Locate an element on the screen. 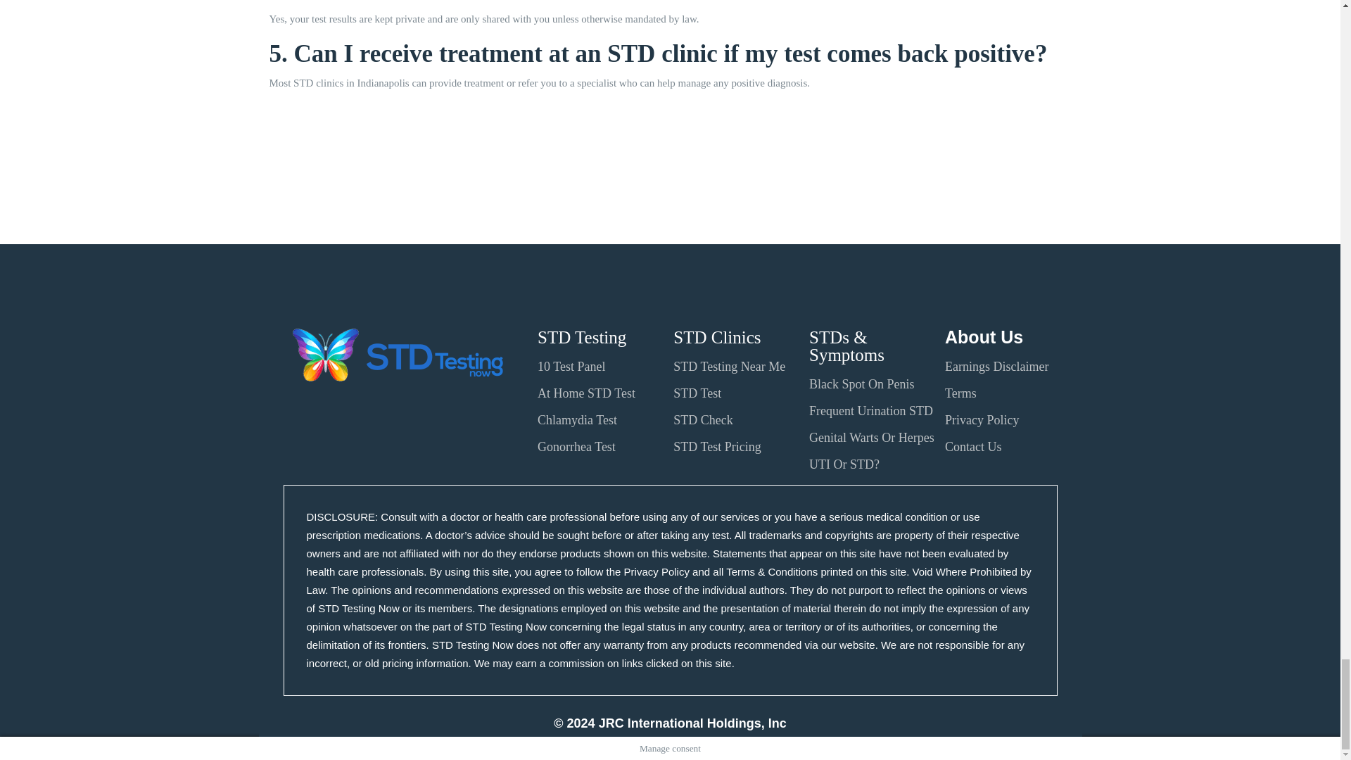 This screenshot has width=1351, height=760. 10 Test Panel is located at coordinates (571, 366).